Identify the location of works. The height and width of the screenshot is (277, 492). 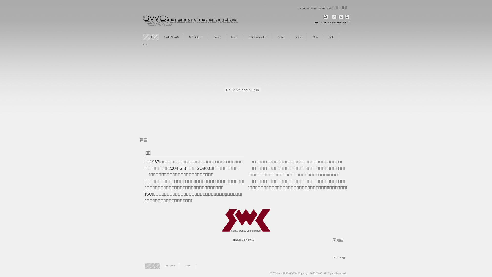
(299, 37).